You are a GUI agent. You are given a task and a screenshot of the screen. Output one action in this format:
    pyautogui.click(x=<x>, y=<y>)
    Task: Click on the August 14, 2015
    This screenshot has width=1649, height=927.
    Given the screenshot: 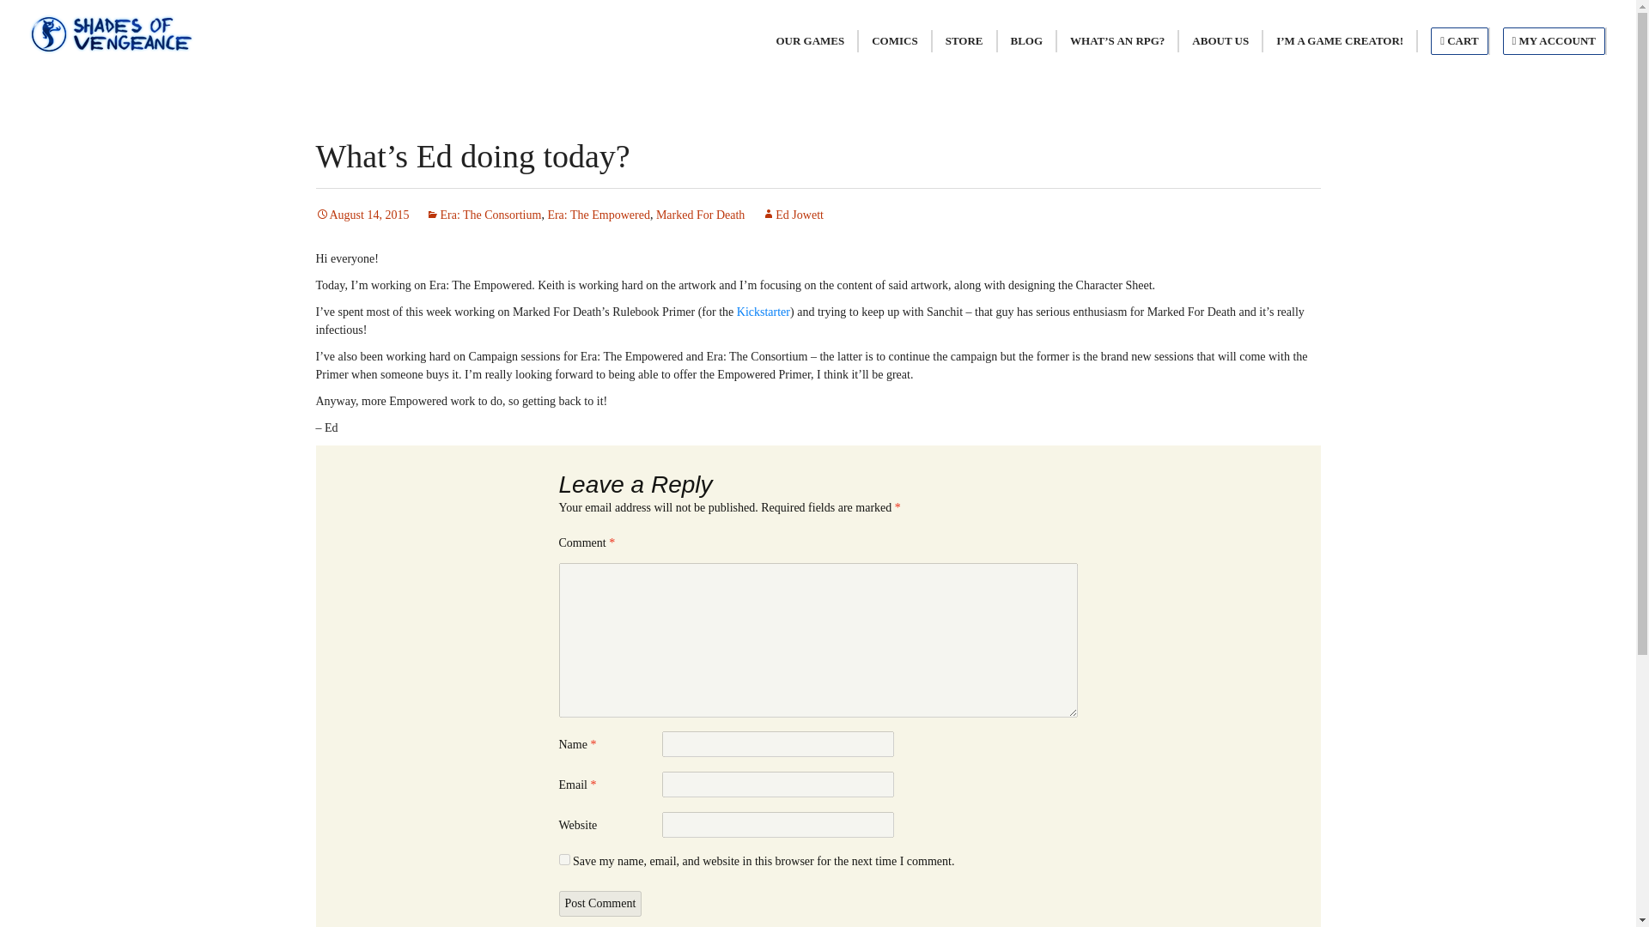 What is the action you would take?
    pyautogui.click(x=362, y=215)
    